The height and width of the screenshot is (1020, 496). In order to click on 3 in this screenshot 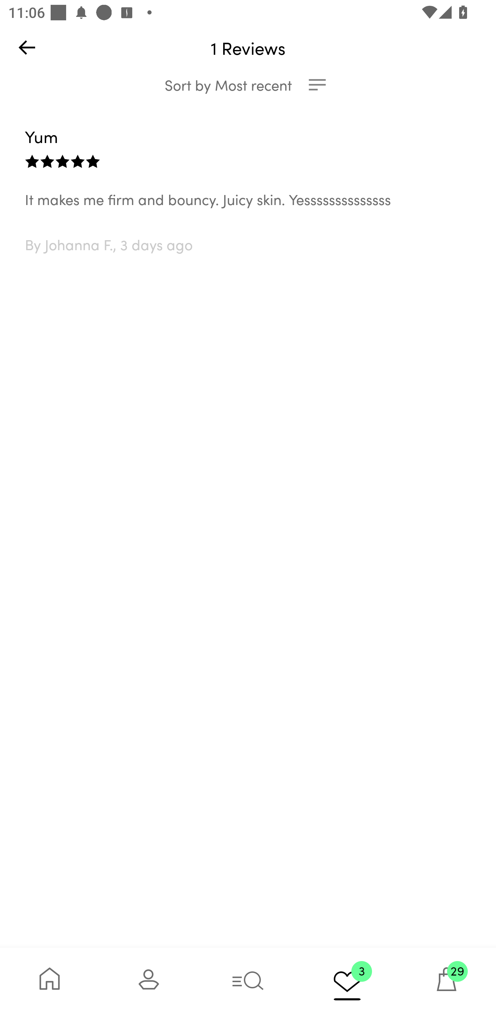, I will do `click(347, 983)`.